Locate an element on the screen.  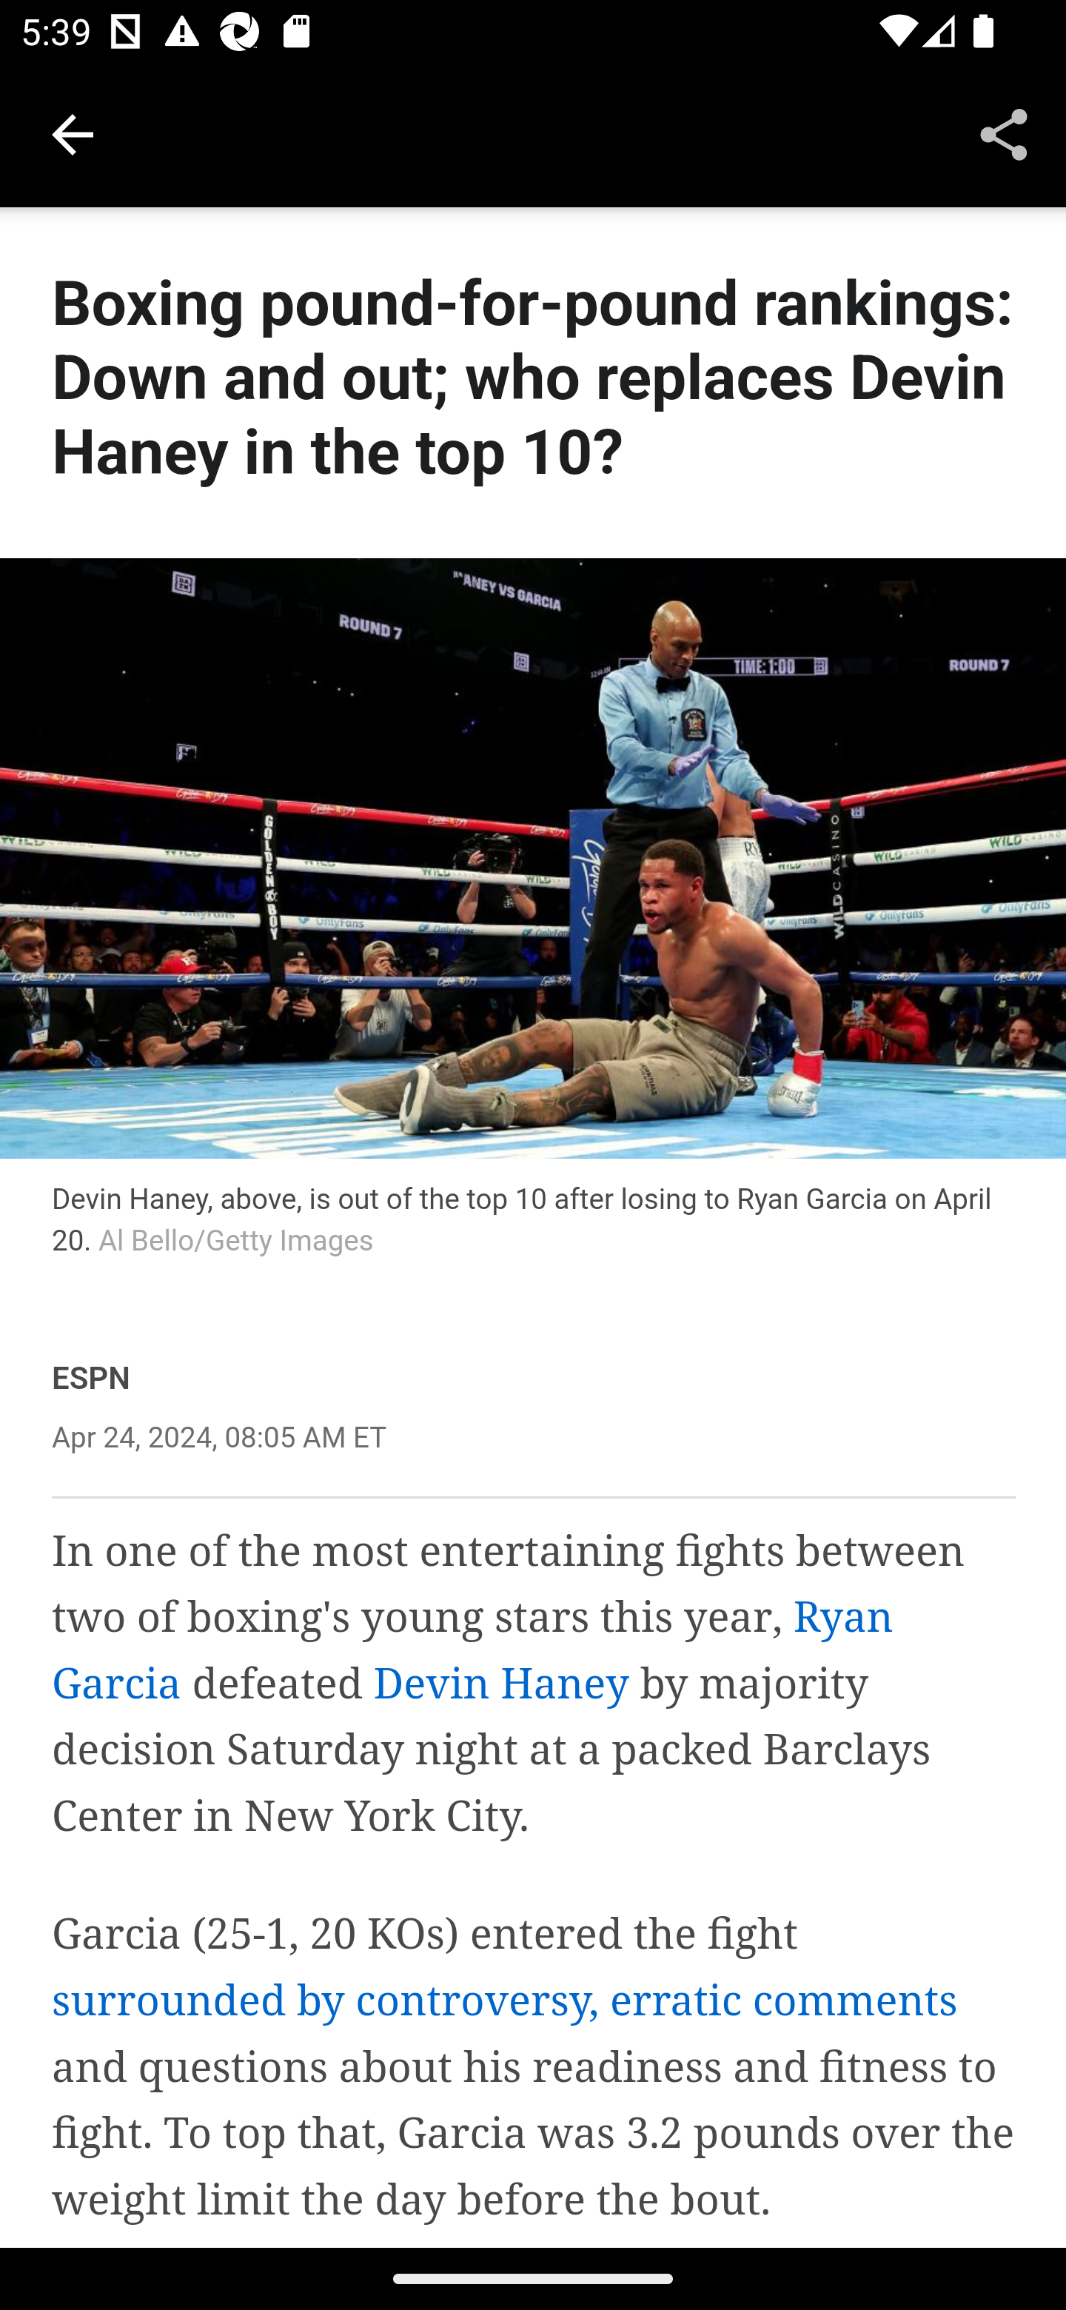
Navigate up is located at coordinates (73, 135).